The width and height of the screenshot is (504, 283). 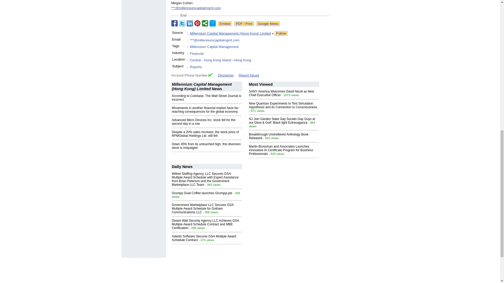 I want to click on Share on Pinterest, so click(x=197, y=23).